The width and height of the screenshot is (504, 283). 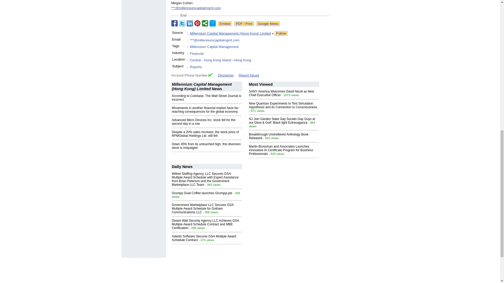 I want to click on Share on Pinterest, so click(x=197, y=23).